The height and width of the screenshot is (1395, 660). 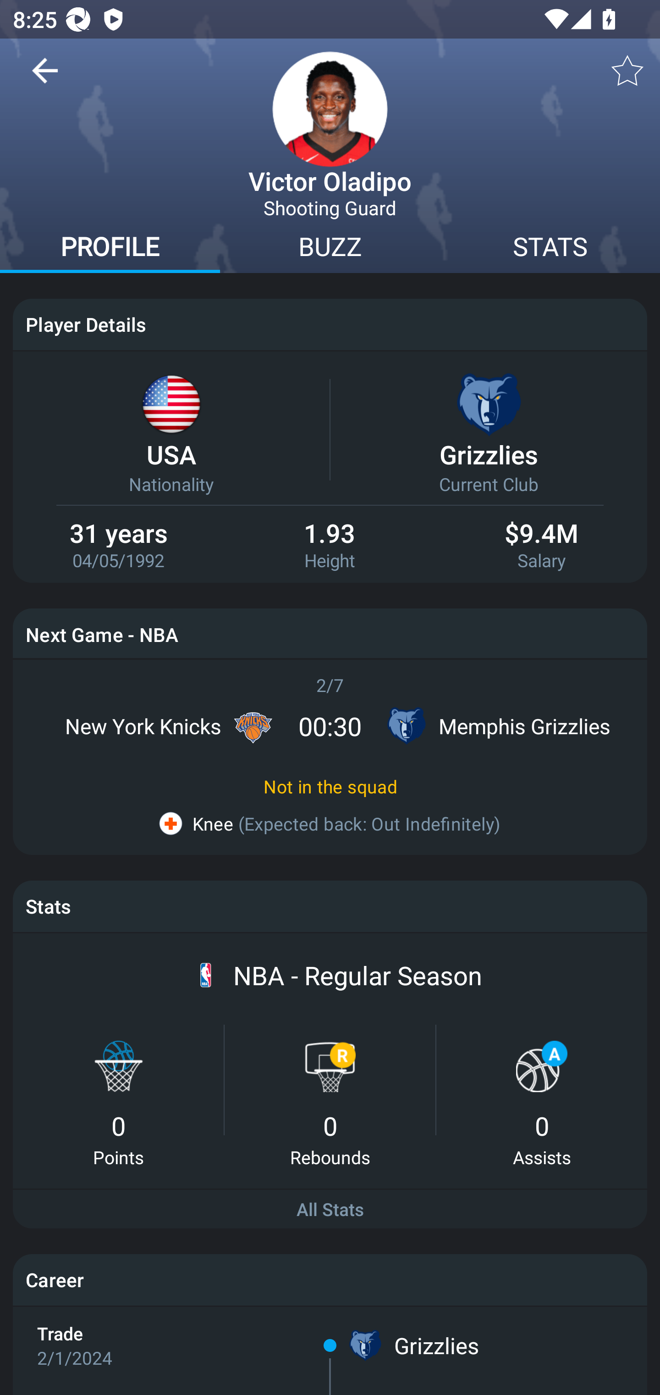 What do you see at coordinates (357, 976) in the screenshot?
I see `NBA - Regular Season` at bounding box center [357, 976].